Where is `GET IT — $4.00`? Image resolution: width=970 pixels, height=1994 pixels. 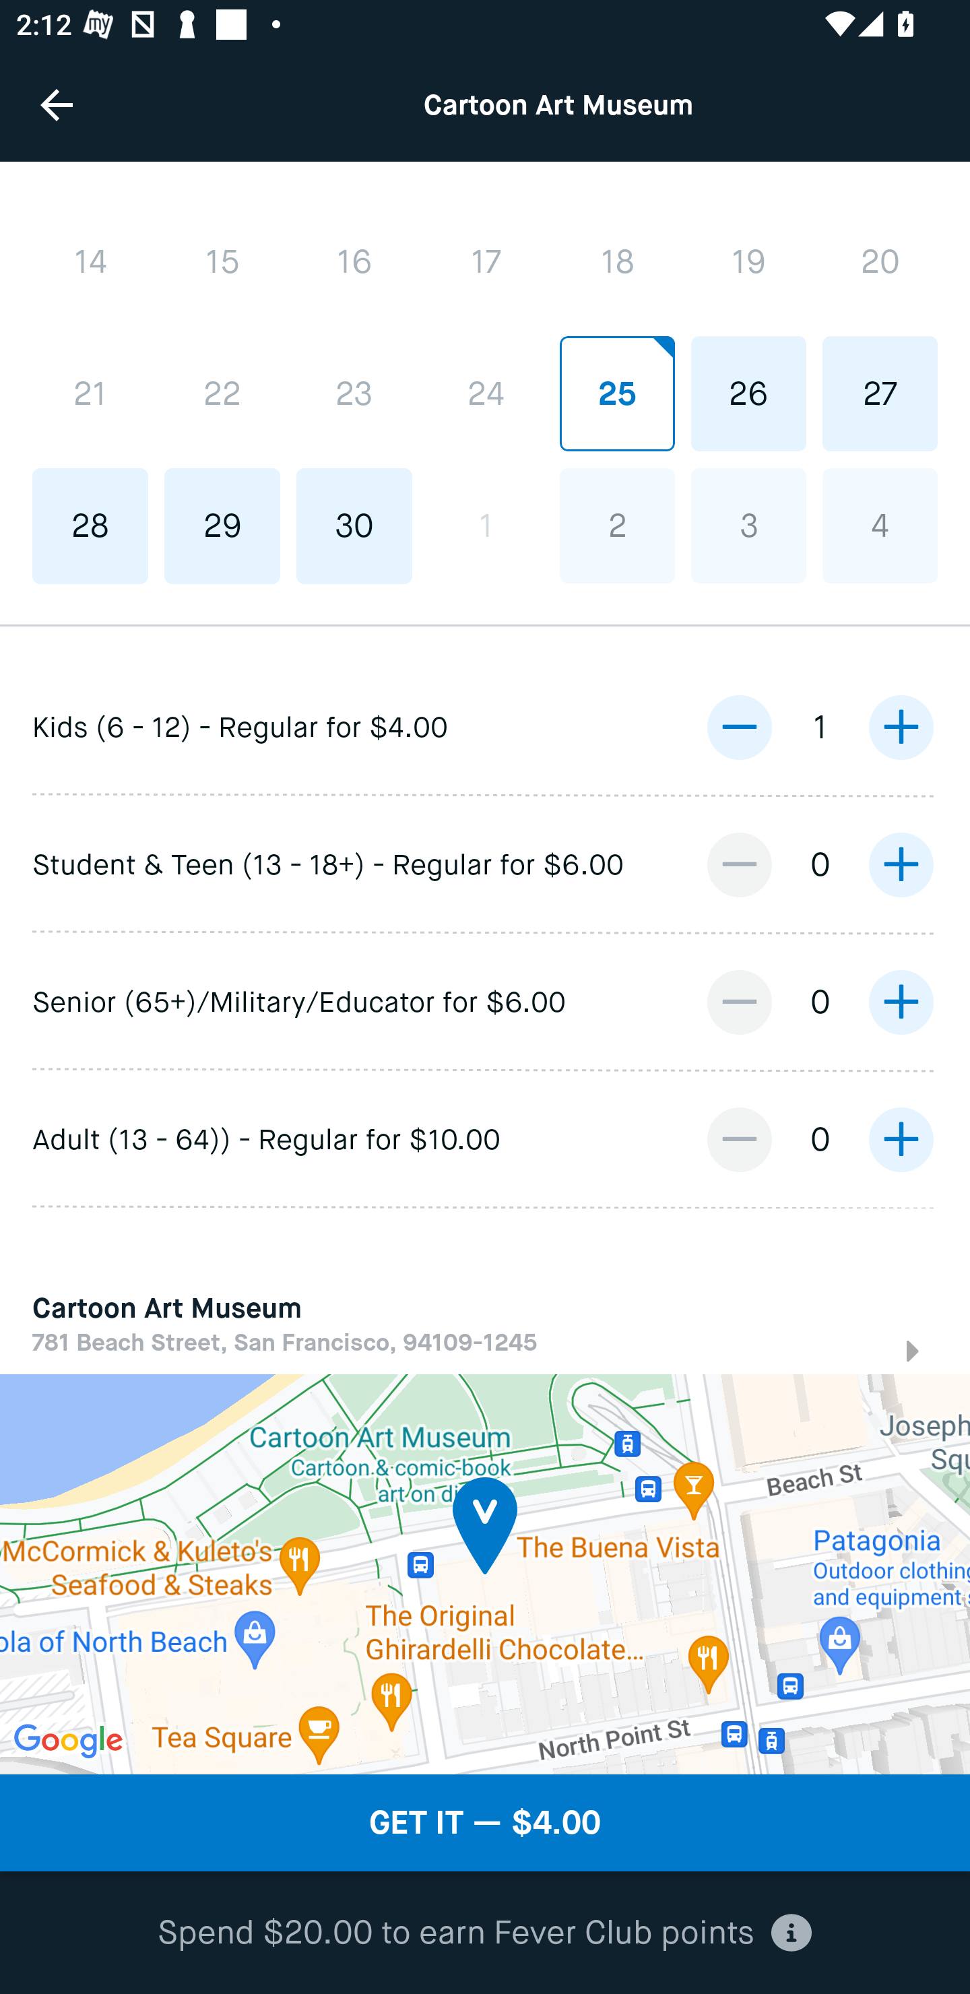 GET IT — $4.00 is located at coordinates (485, 1823).